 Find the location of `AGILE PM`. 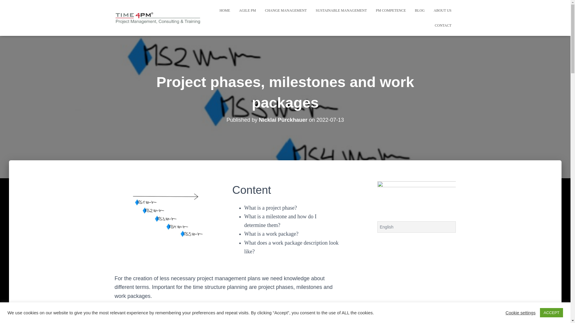

AGILE PM is located at coordinates (247, 10).